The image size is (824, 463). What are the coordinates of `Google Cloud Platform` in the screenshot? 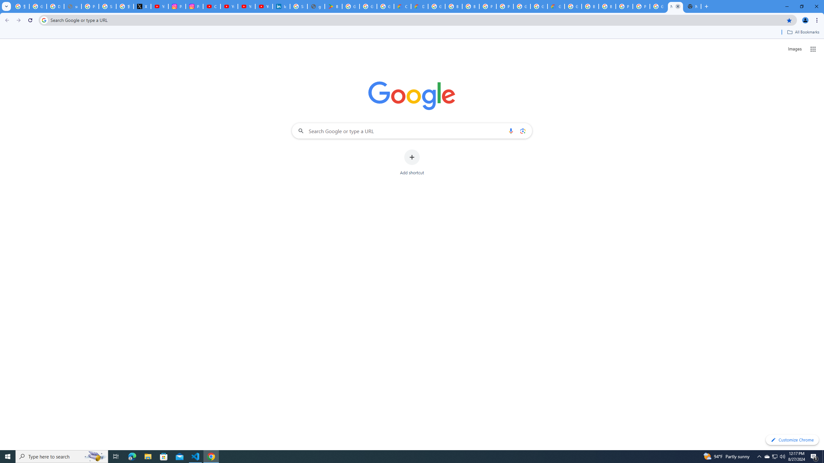 It's located at (573, 6).